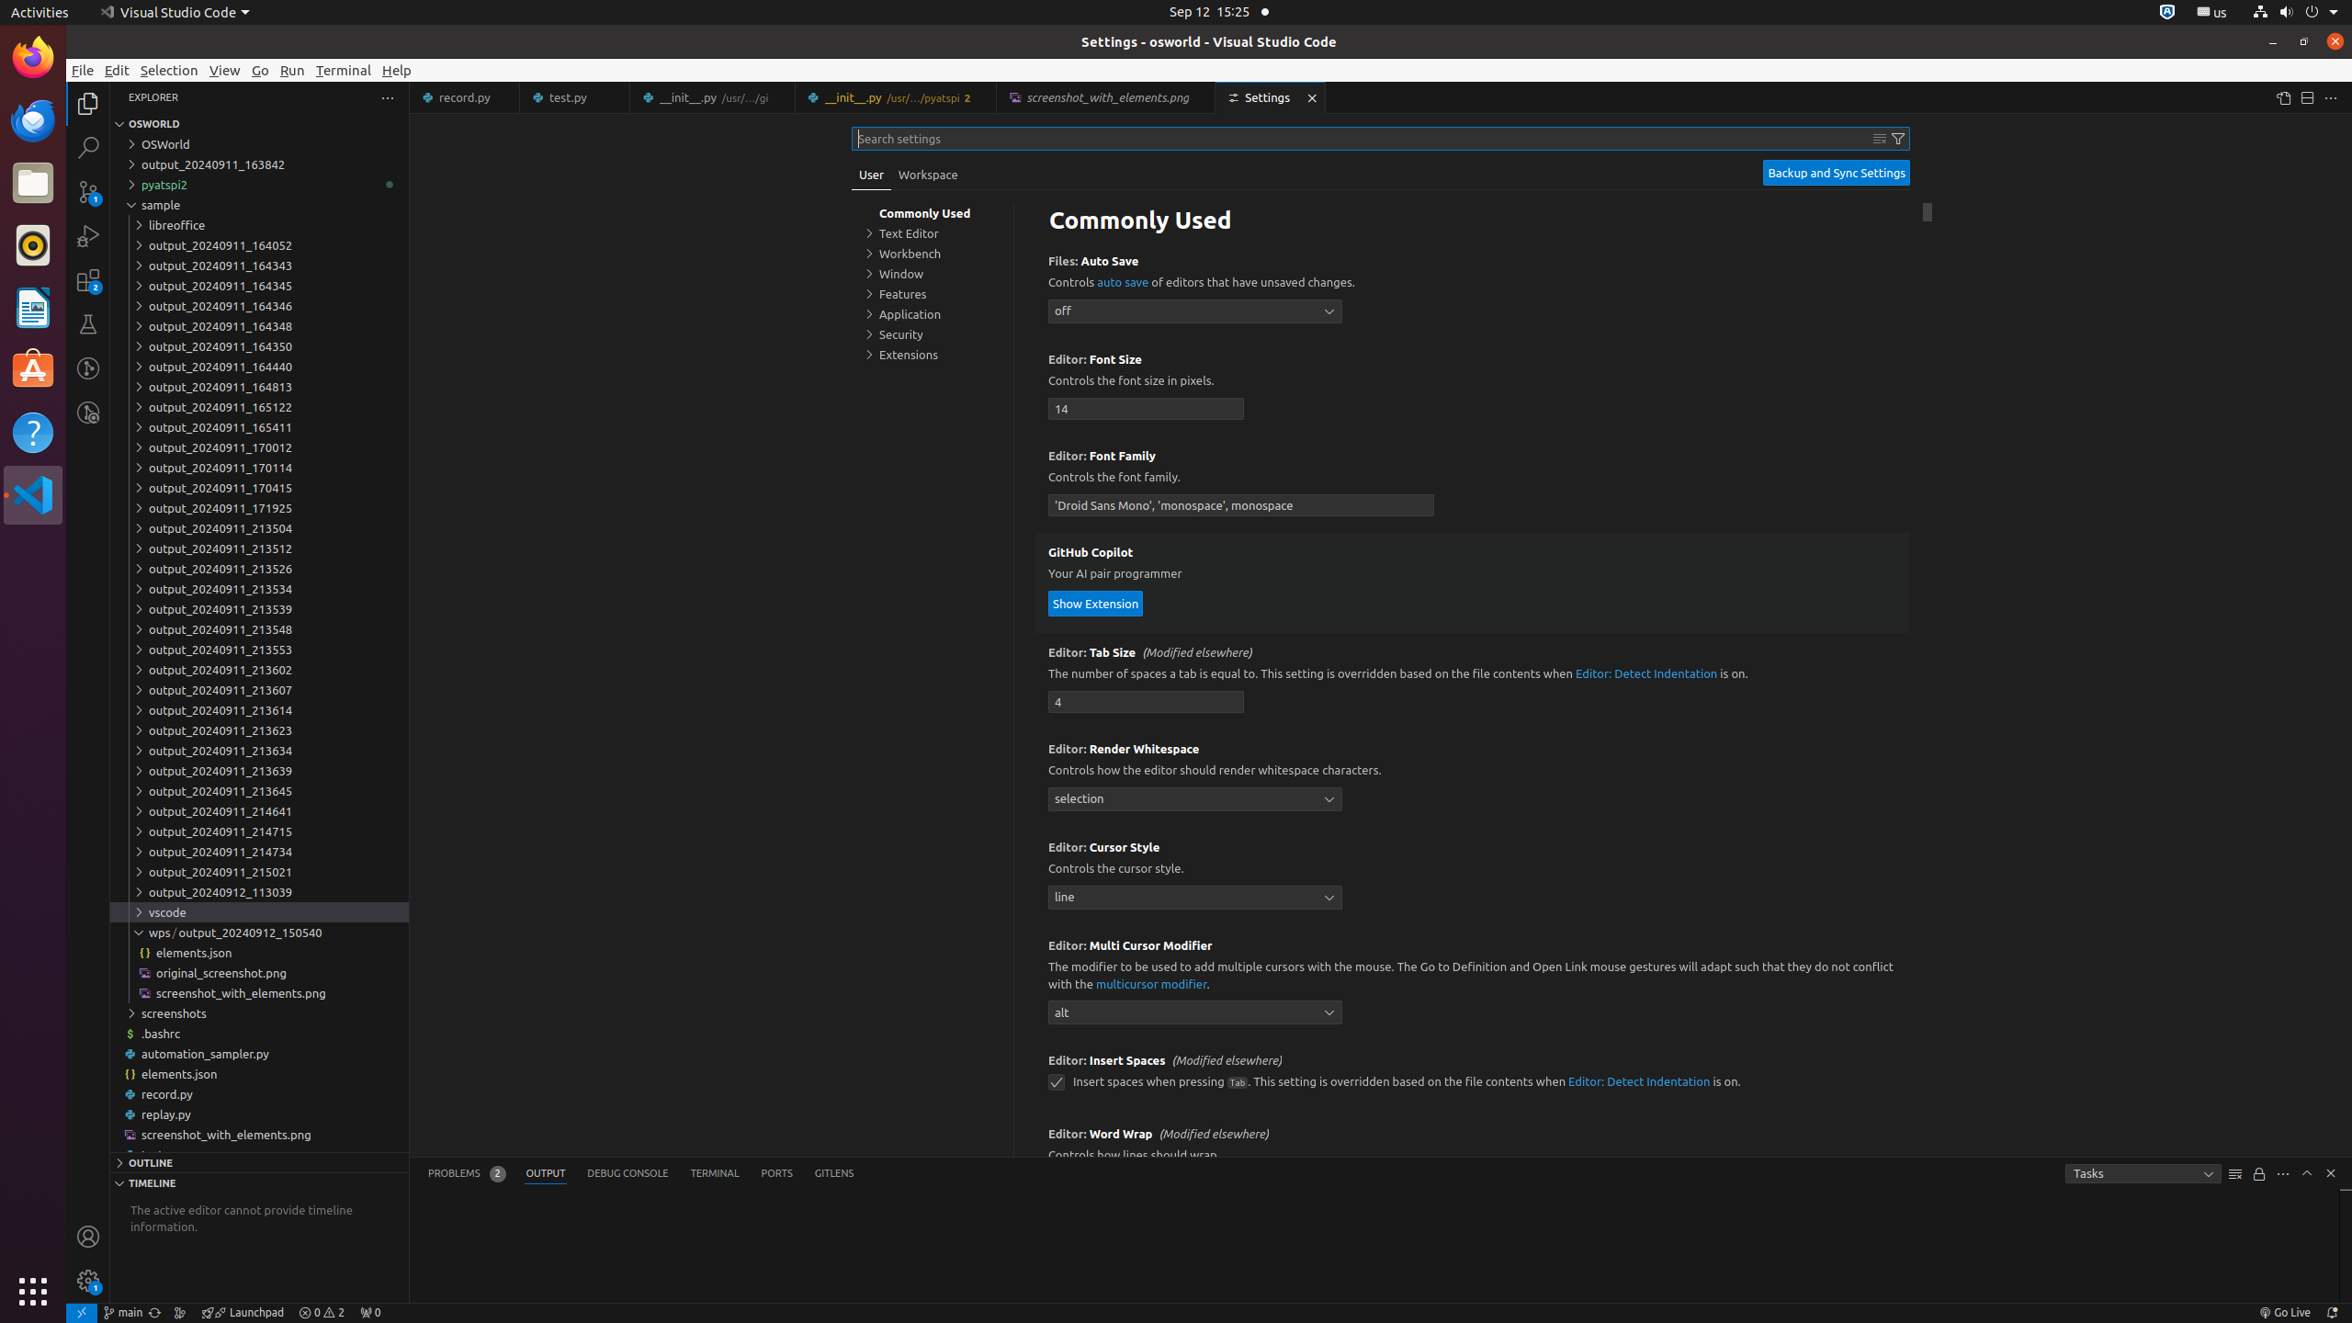  What do you see at coordinates (259, 245) in the screenshot?
I see `output_20240911_164052` at bounding box center [259, 245].